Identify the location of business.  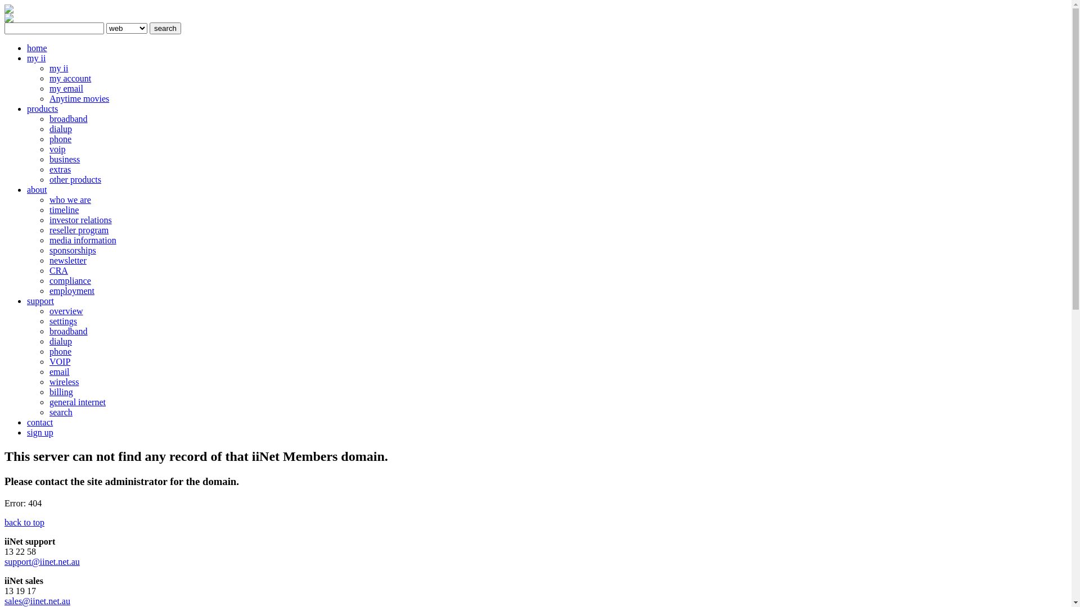
(65, 160).